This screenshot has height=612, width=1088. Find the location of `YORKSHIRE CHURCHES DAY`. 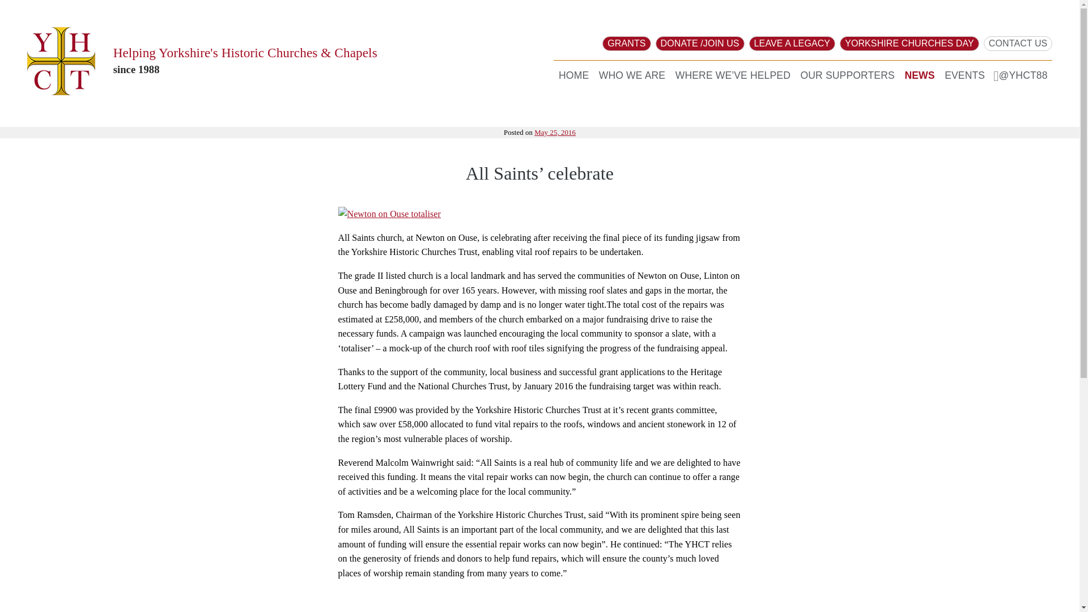

YORKSHIRE CHURCHES DAY is located at coordinates (909, 43).